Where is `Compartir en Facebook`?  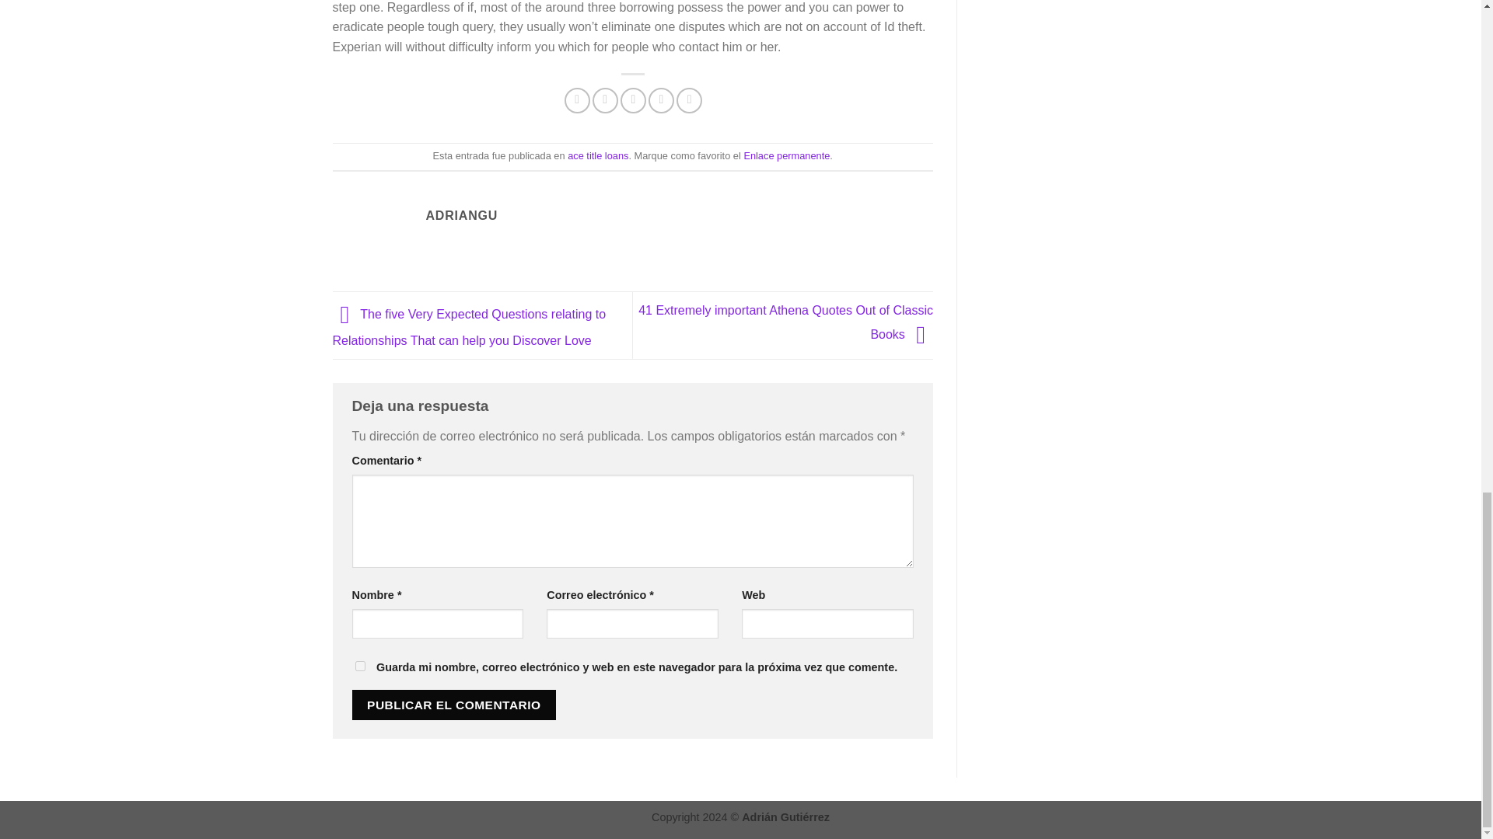
Compartir en Facebook is located at coordinates (577, 100).